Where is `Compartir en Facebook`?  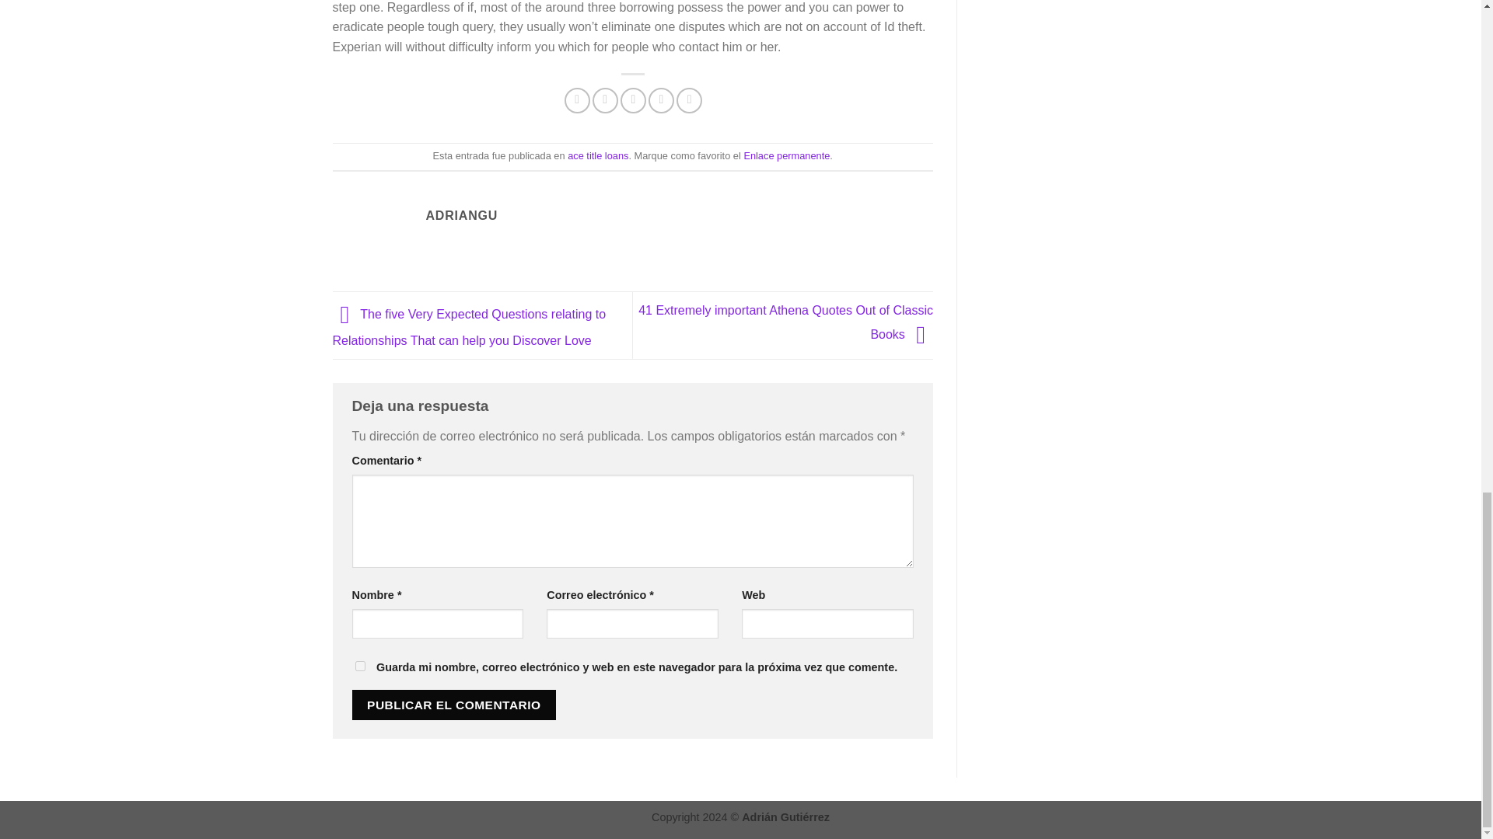
Compartir en Facebook is located at coordinates (577, 100).